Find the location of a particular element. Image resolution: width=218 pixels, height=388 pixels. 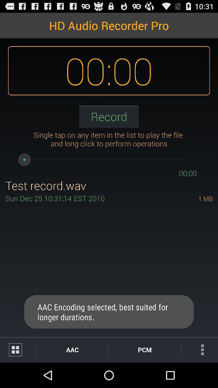

open menu tiles is located at coordinates (18, 350).